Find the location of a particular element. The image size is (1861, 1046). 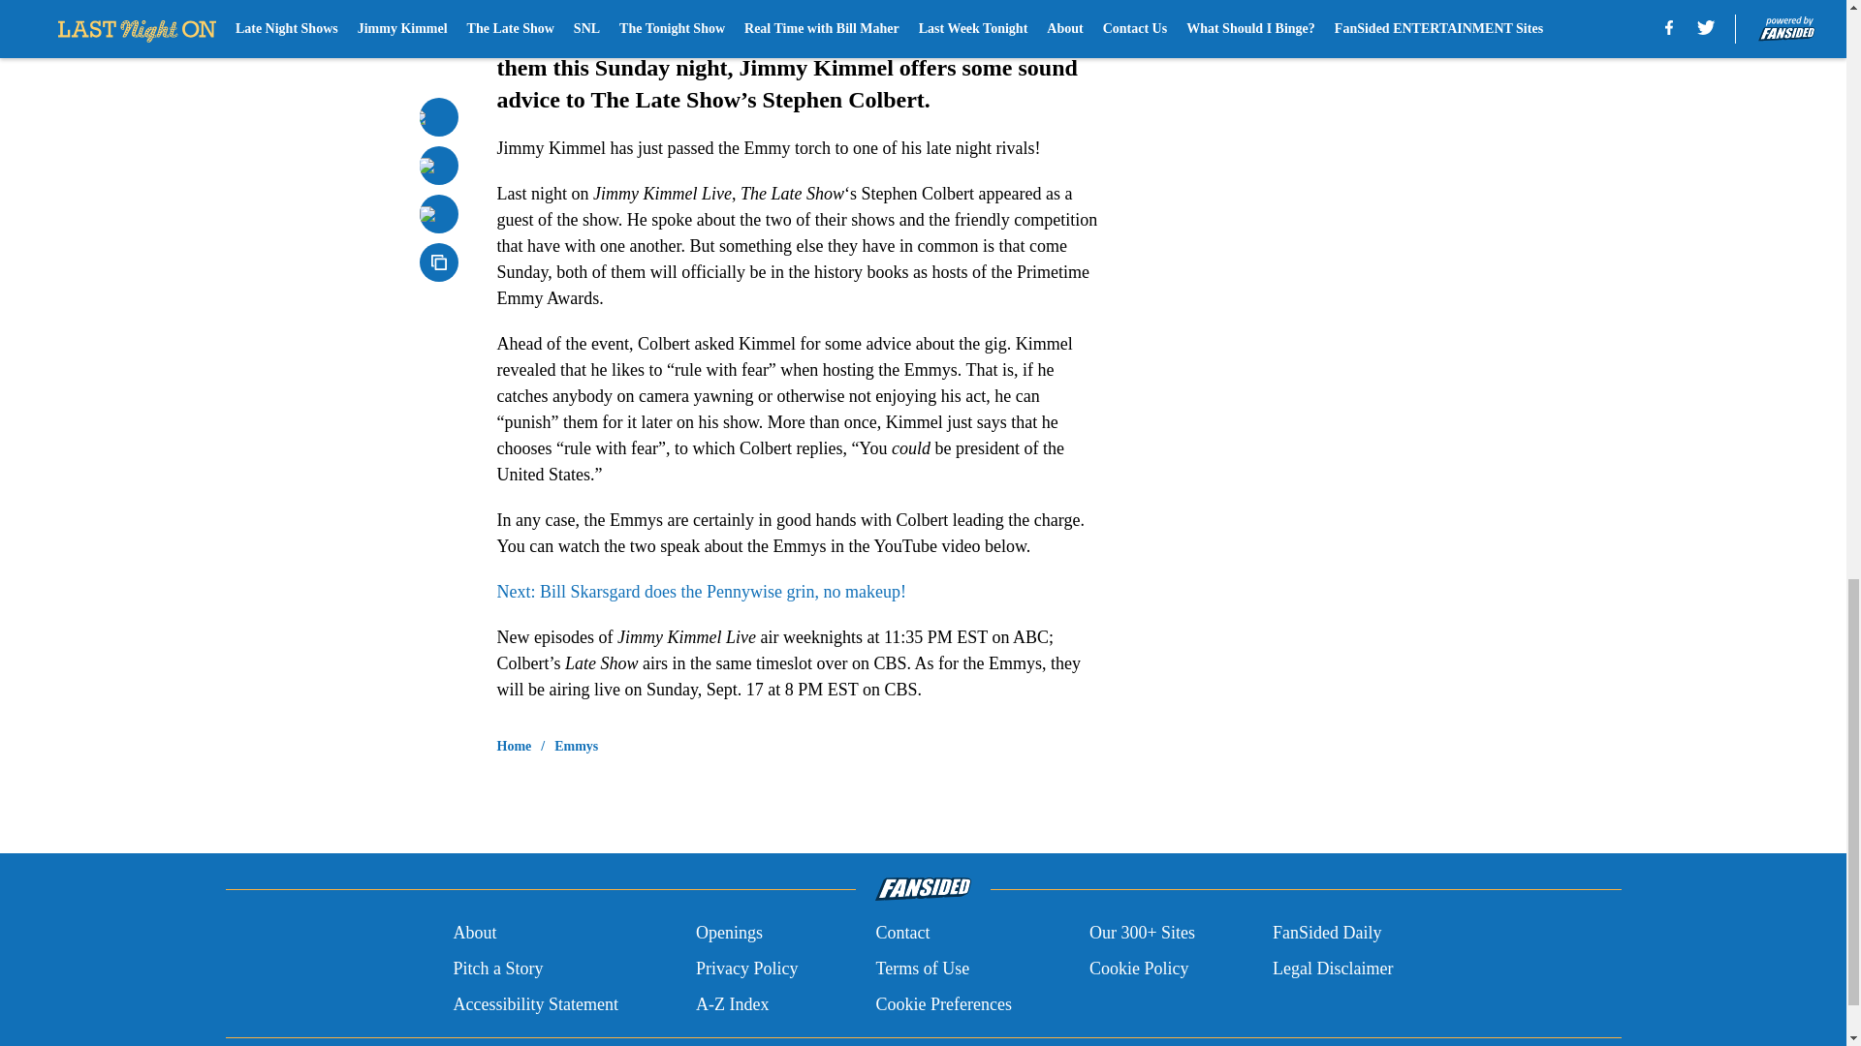

A-Z Index is located at coordinates (732, 1003).